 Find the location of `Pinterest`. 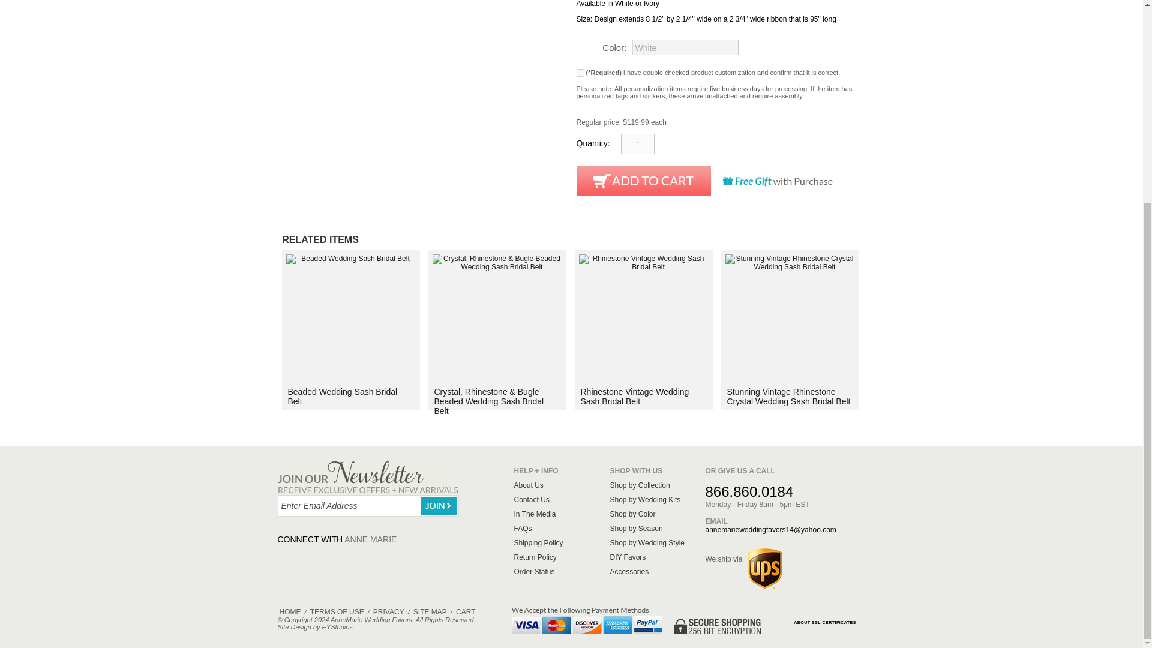

Pinterest is located at coordinates (407, 558).